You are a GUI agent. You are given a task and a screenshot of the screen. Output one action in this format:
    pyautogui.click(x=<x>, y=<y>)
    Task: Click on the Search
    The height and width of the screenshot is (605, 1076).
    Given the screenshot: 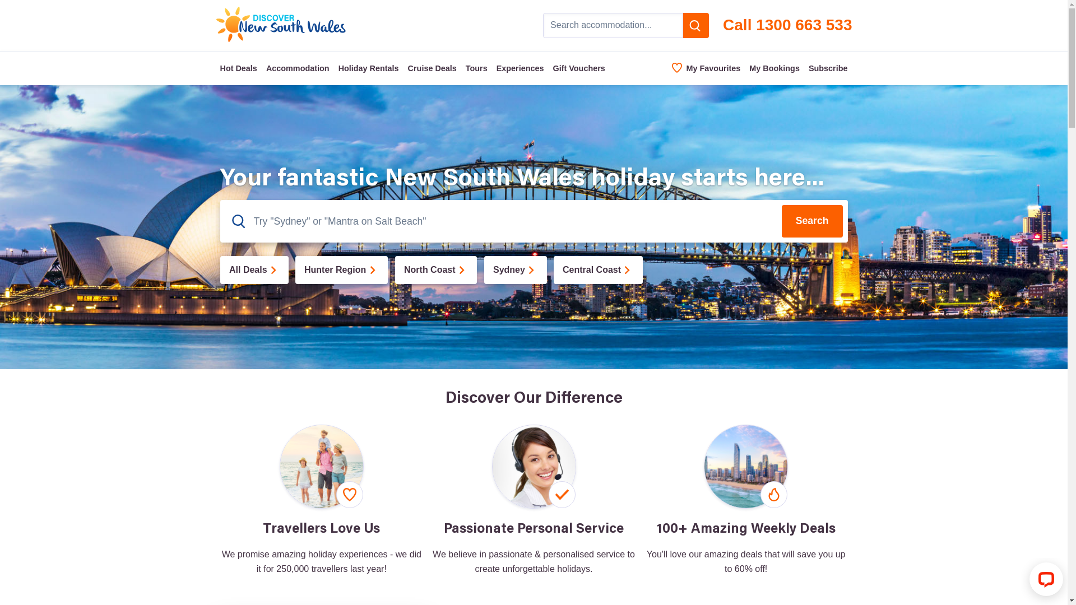 What is the action you would take?
    pyautogui.click(x=813, y=221)
    